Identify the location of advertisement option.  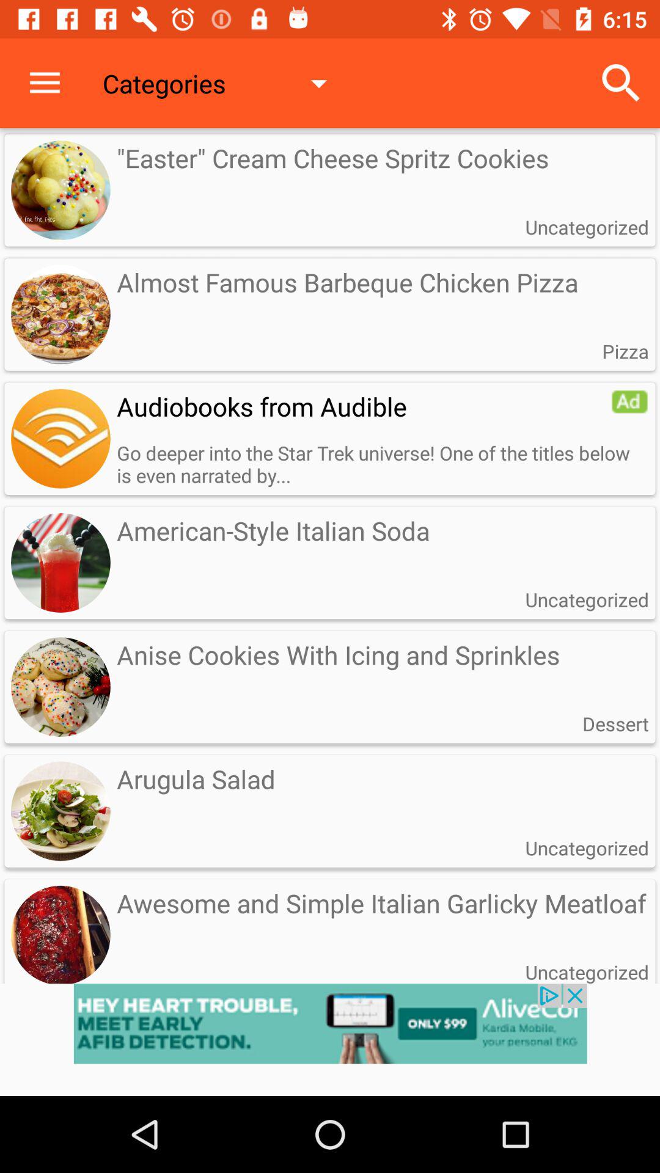
(629, 401).